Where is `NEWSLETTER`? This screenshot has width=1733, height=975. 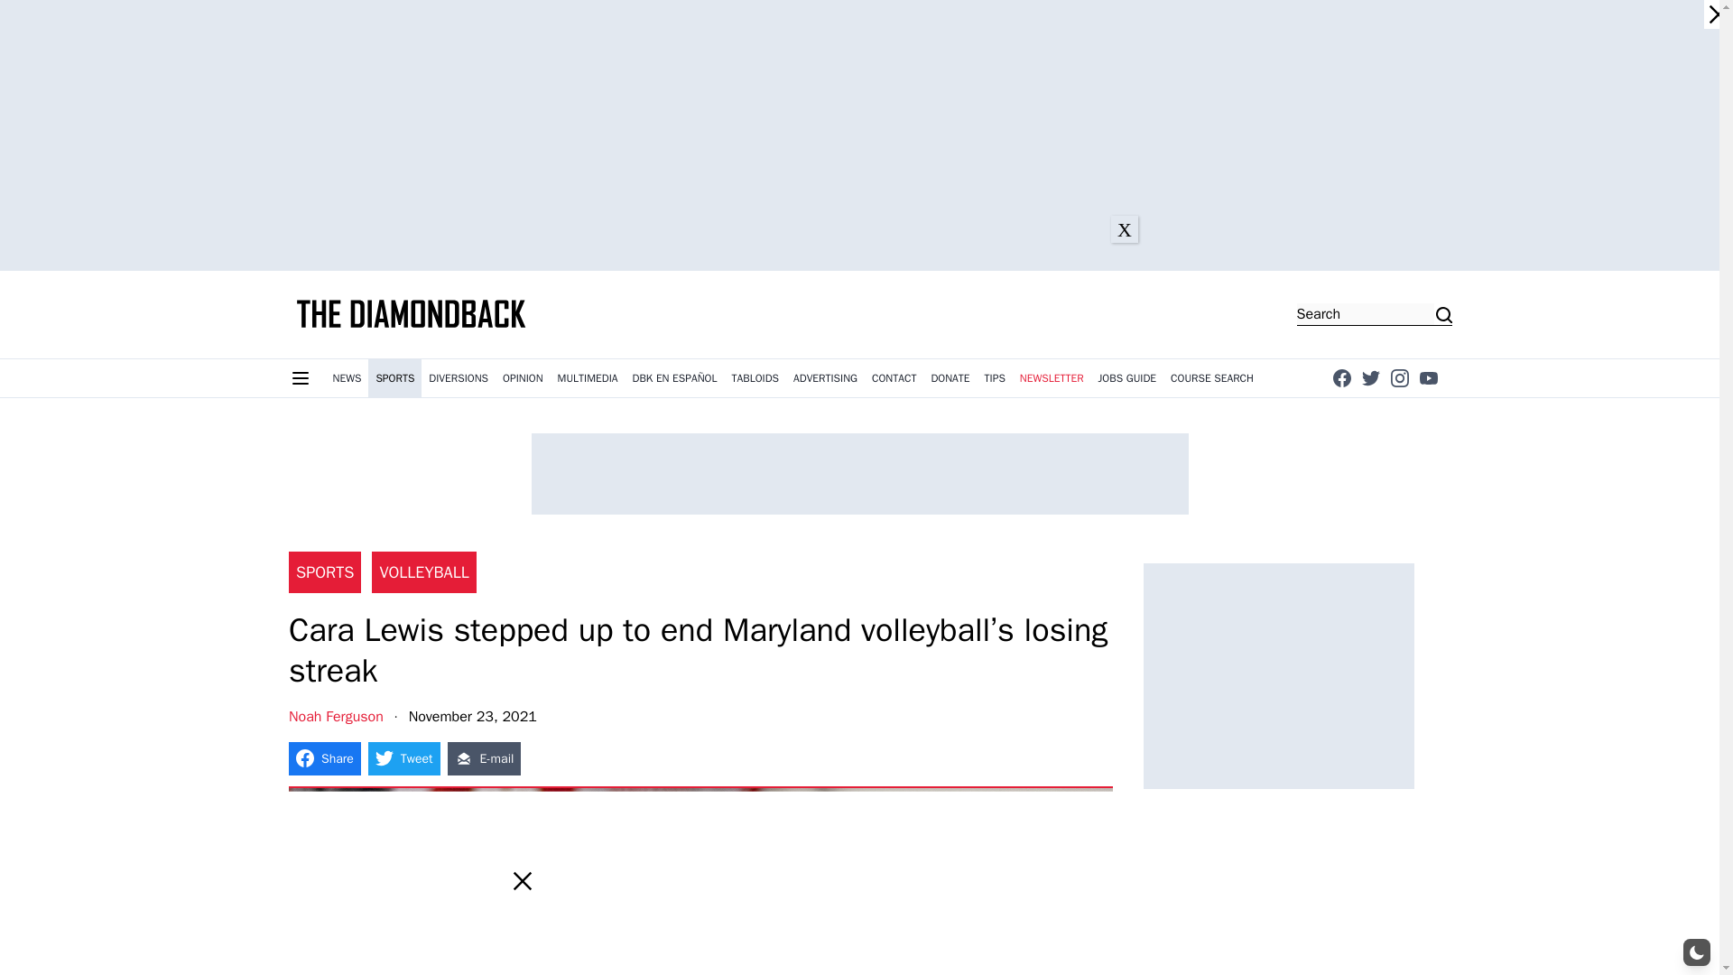
NEWSLETTER is located at coordinates (1052, 377).